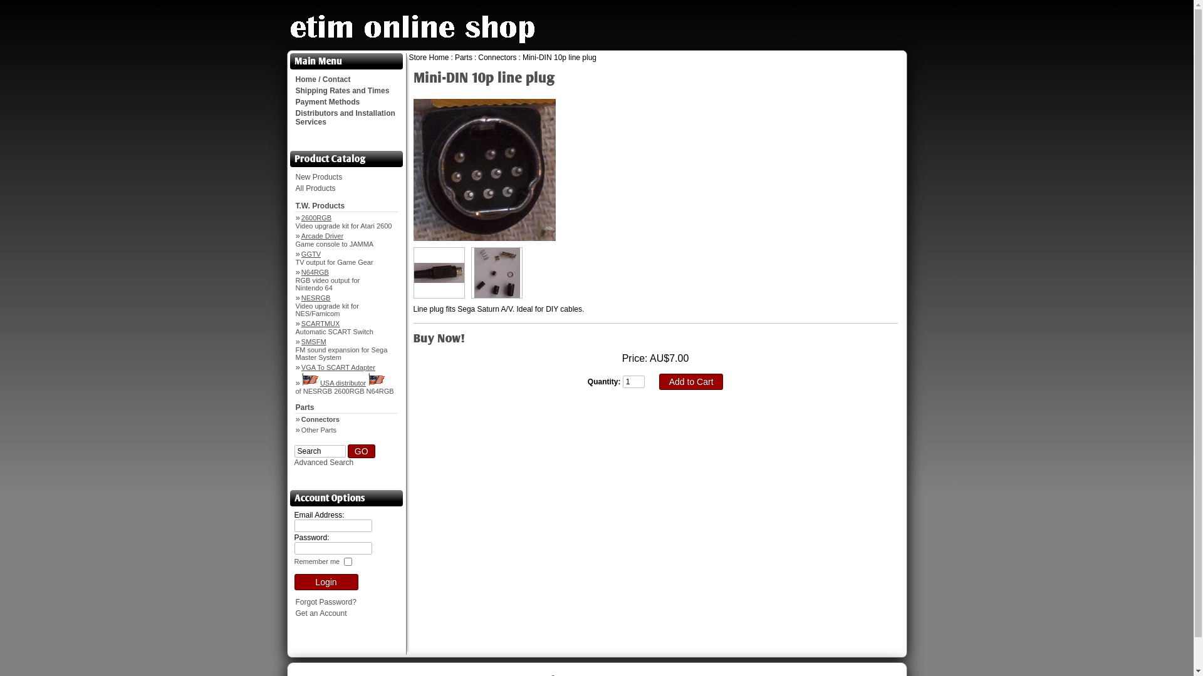 The height and width of the screenshot is (676, 1203). What do you see at coordinates (464, 58) in the screenshot?
I see `Parts` at bounding box center [464, 58].